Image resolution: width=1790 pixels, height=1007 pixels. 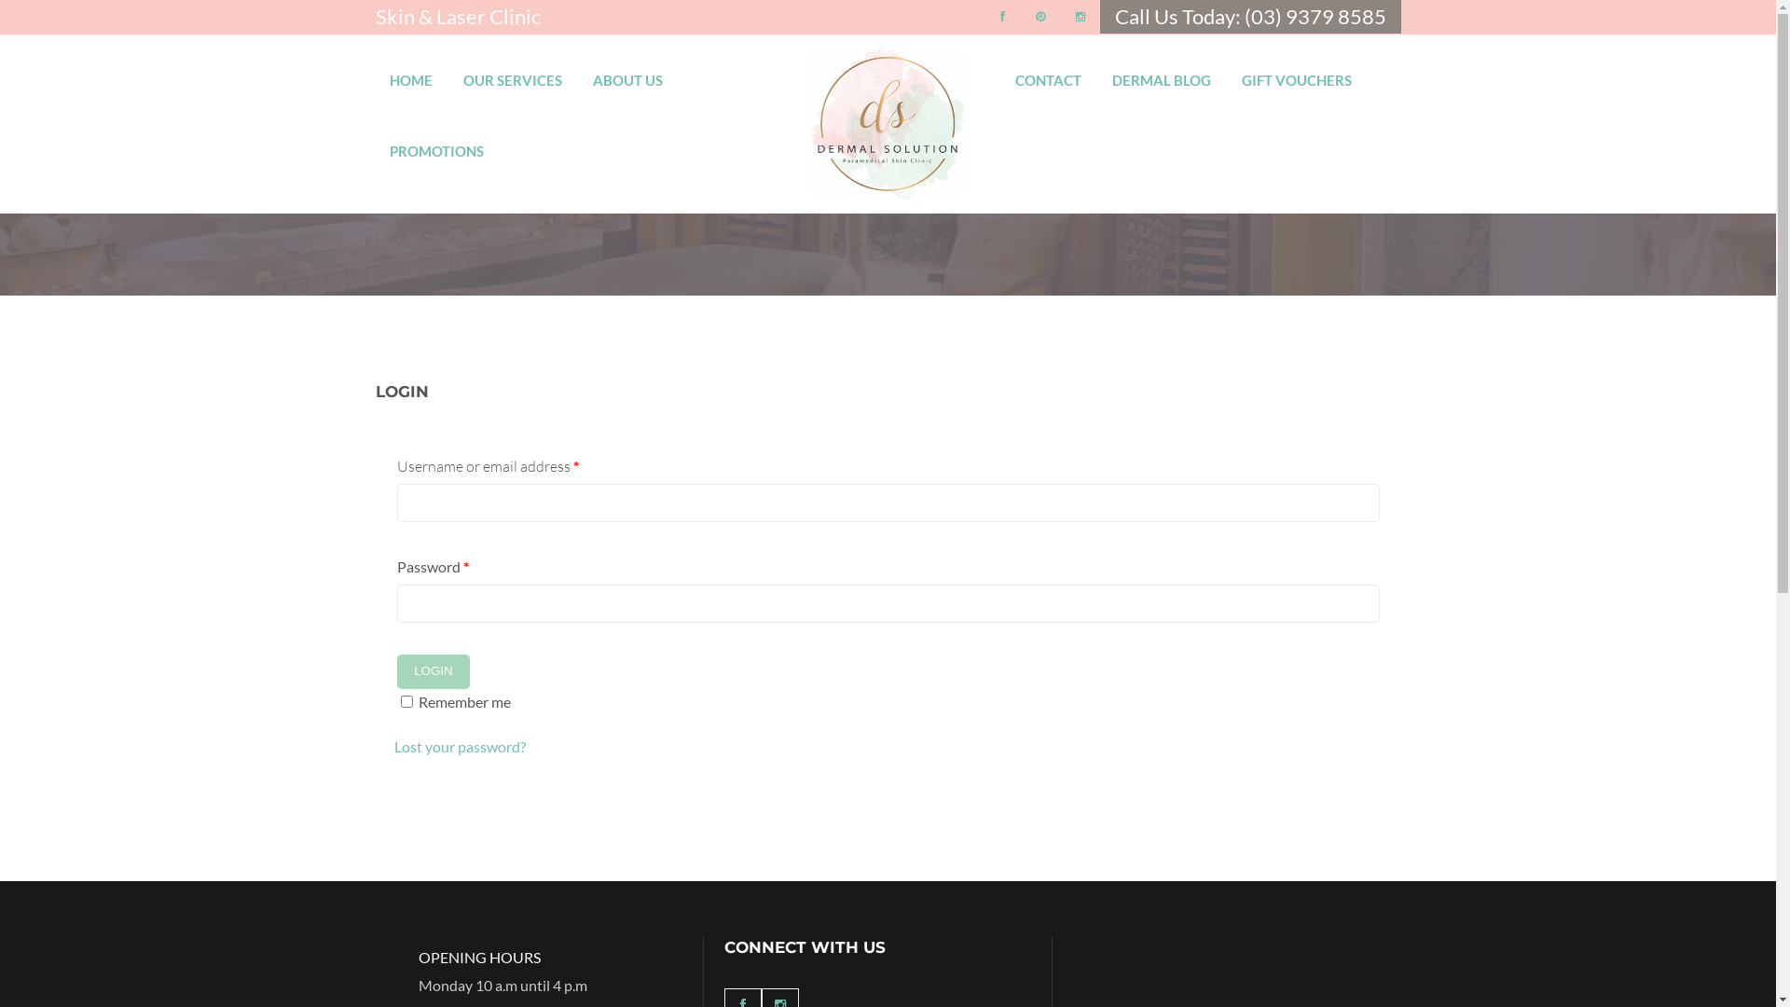 I want to click on CONTACT, so click(x=1048, y=73).